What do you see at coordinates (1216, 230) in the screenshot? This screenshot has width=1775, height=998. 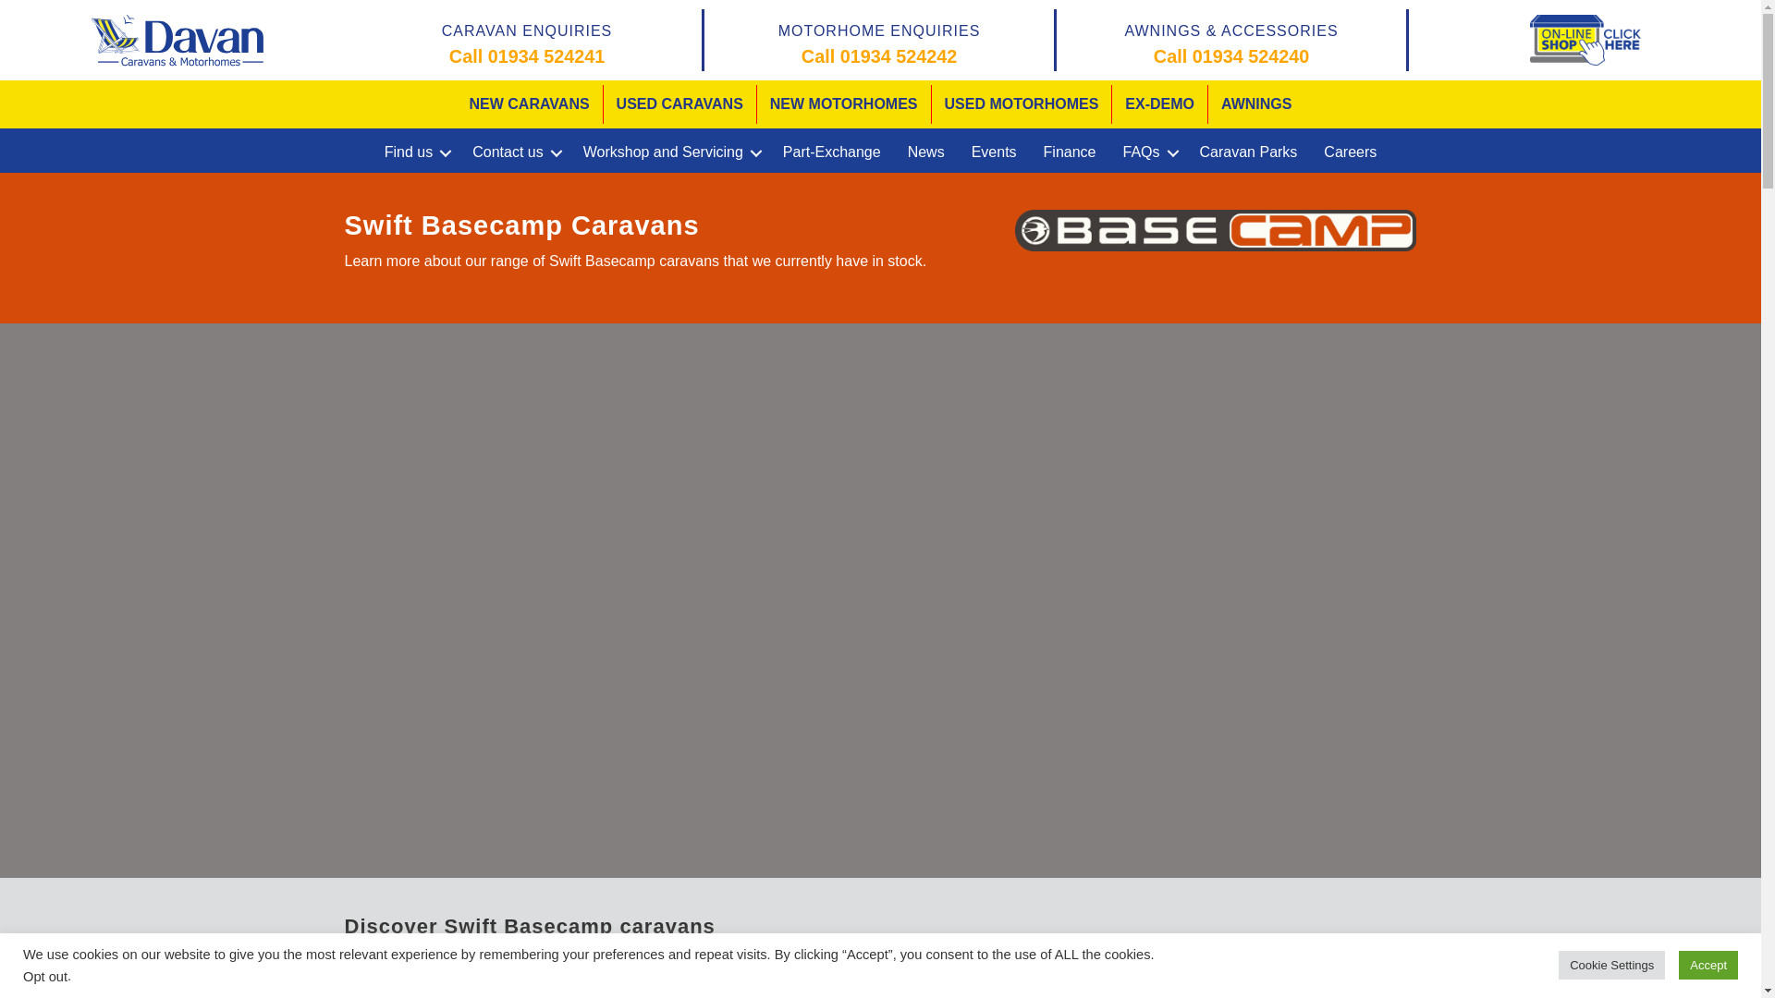 I see `Basecamp-RGB - Davan Caravans` at bounding box center [1216, 230].